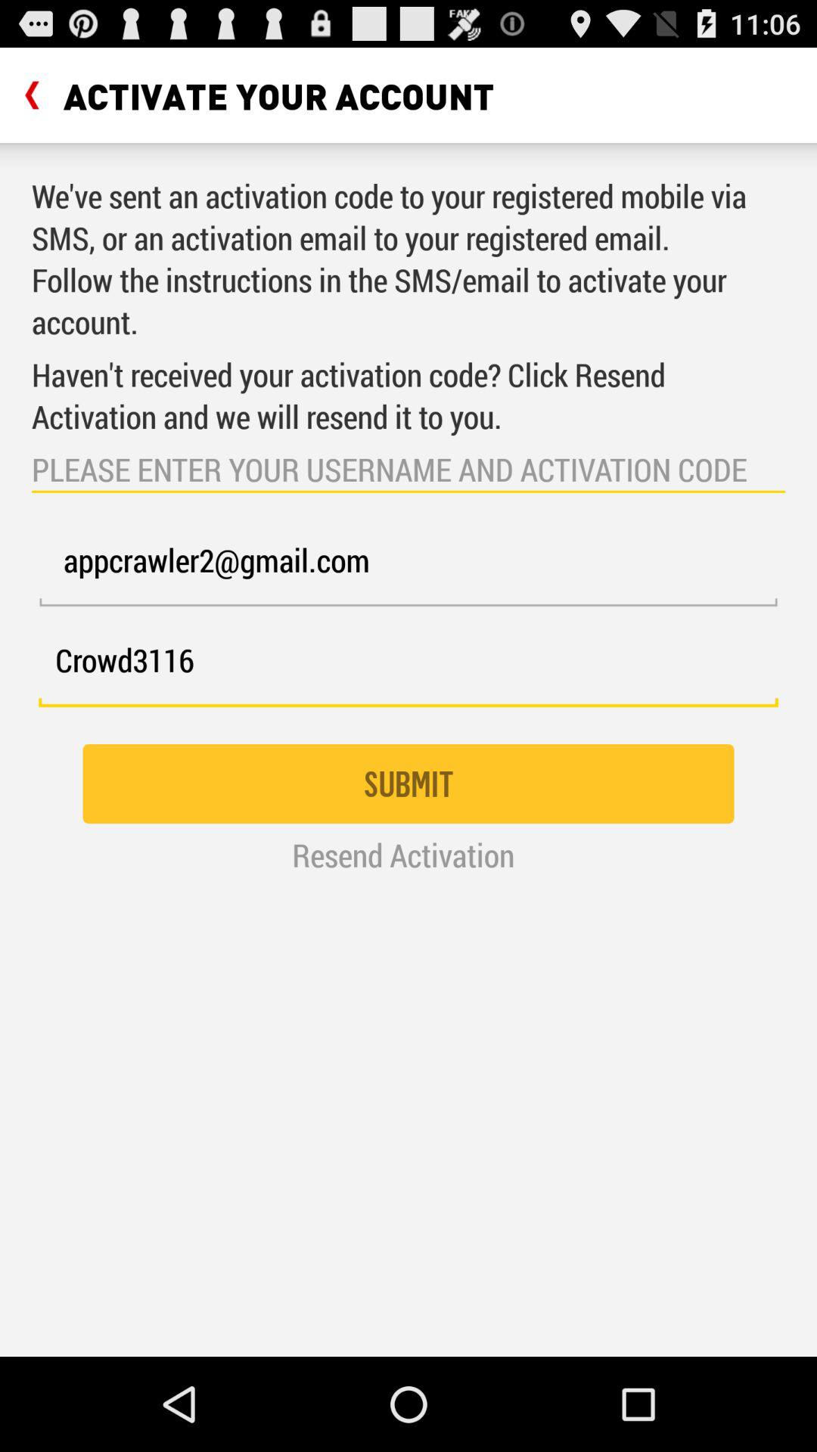 This screenshot has height=1452, width=817. I want to click on jump until the submit icon, so click(408, 783).